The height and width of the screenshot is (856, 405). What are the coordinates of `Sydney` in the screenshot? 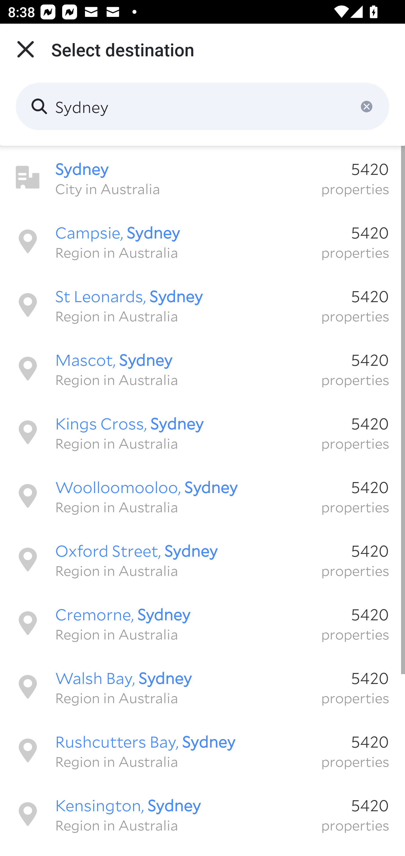 It's located at (202, 106).